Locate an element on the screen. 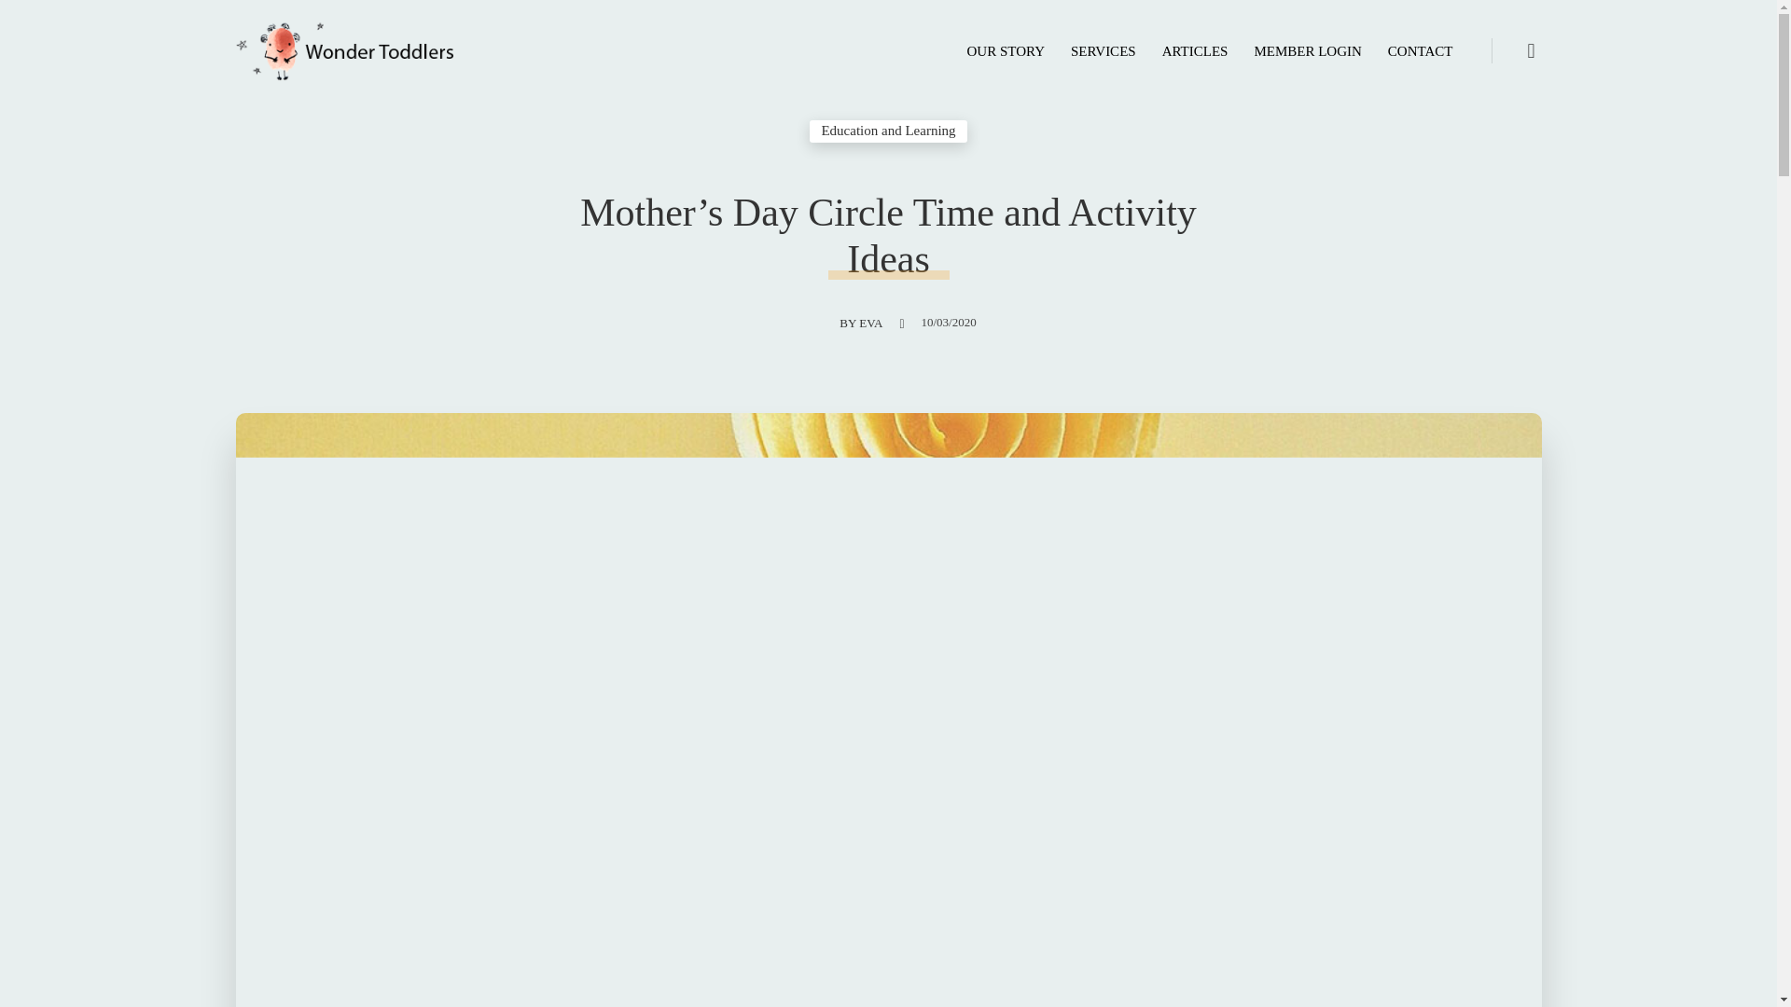 The height and width of the screenshot is (1007, 1791). SERVICES is located at coordinates (1104, 50).